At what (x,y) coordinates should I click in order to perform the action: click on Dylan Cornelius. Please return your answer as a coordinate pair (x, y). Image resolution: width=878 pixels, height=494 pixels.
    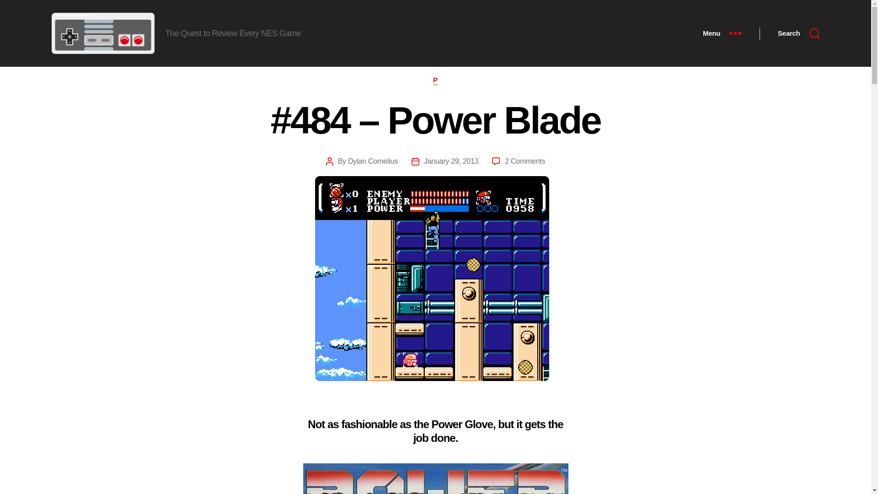
    Looking at the image, I should click on (372, 161).